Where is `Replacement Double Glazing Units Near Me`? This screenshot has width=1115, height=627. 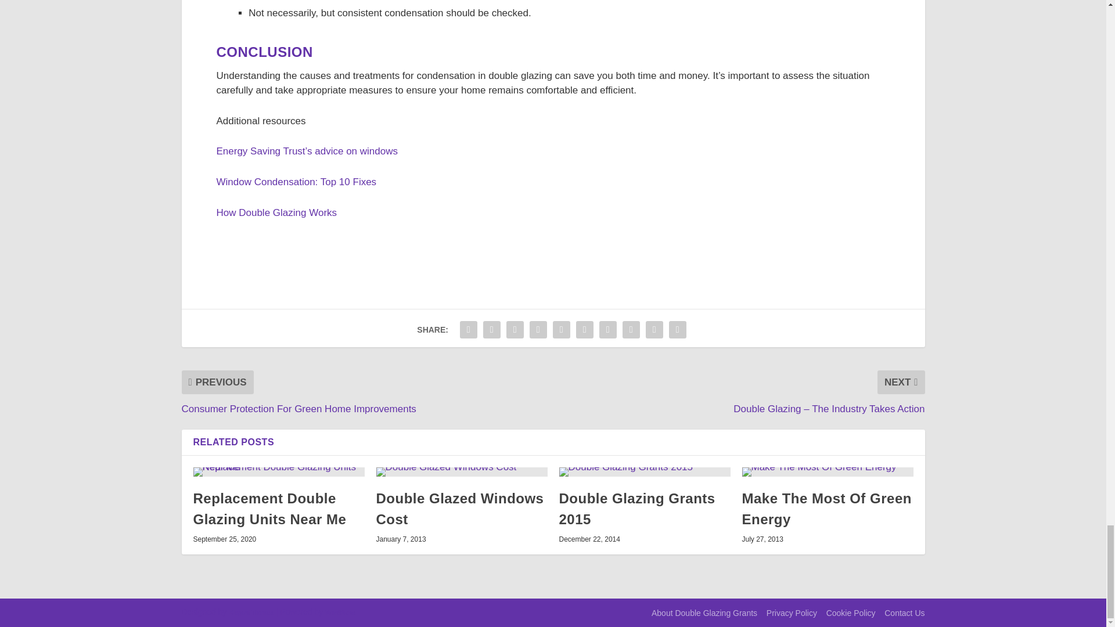
Replacement Double Glazing Units Near Me is located at coordinates (279, 471).